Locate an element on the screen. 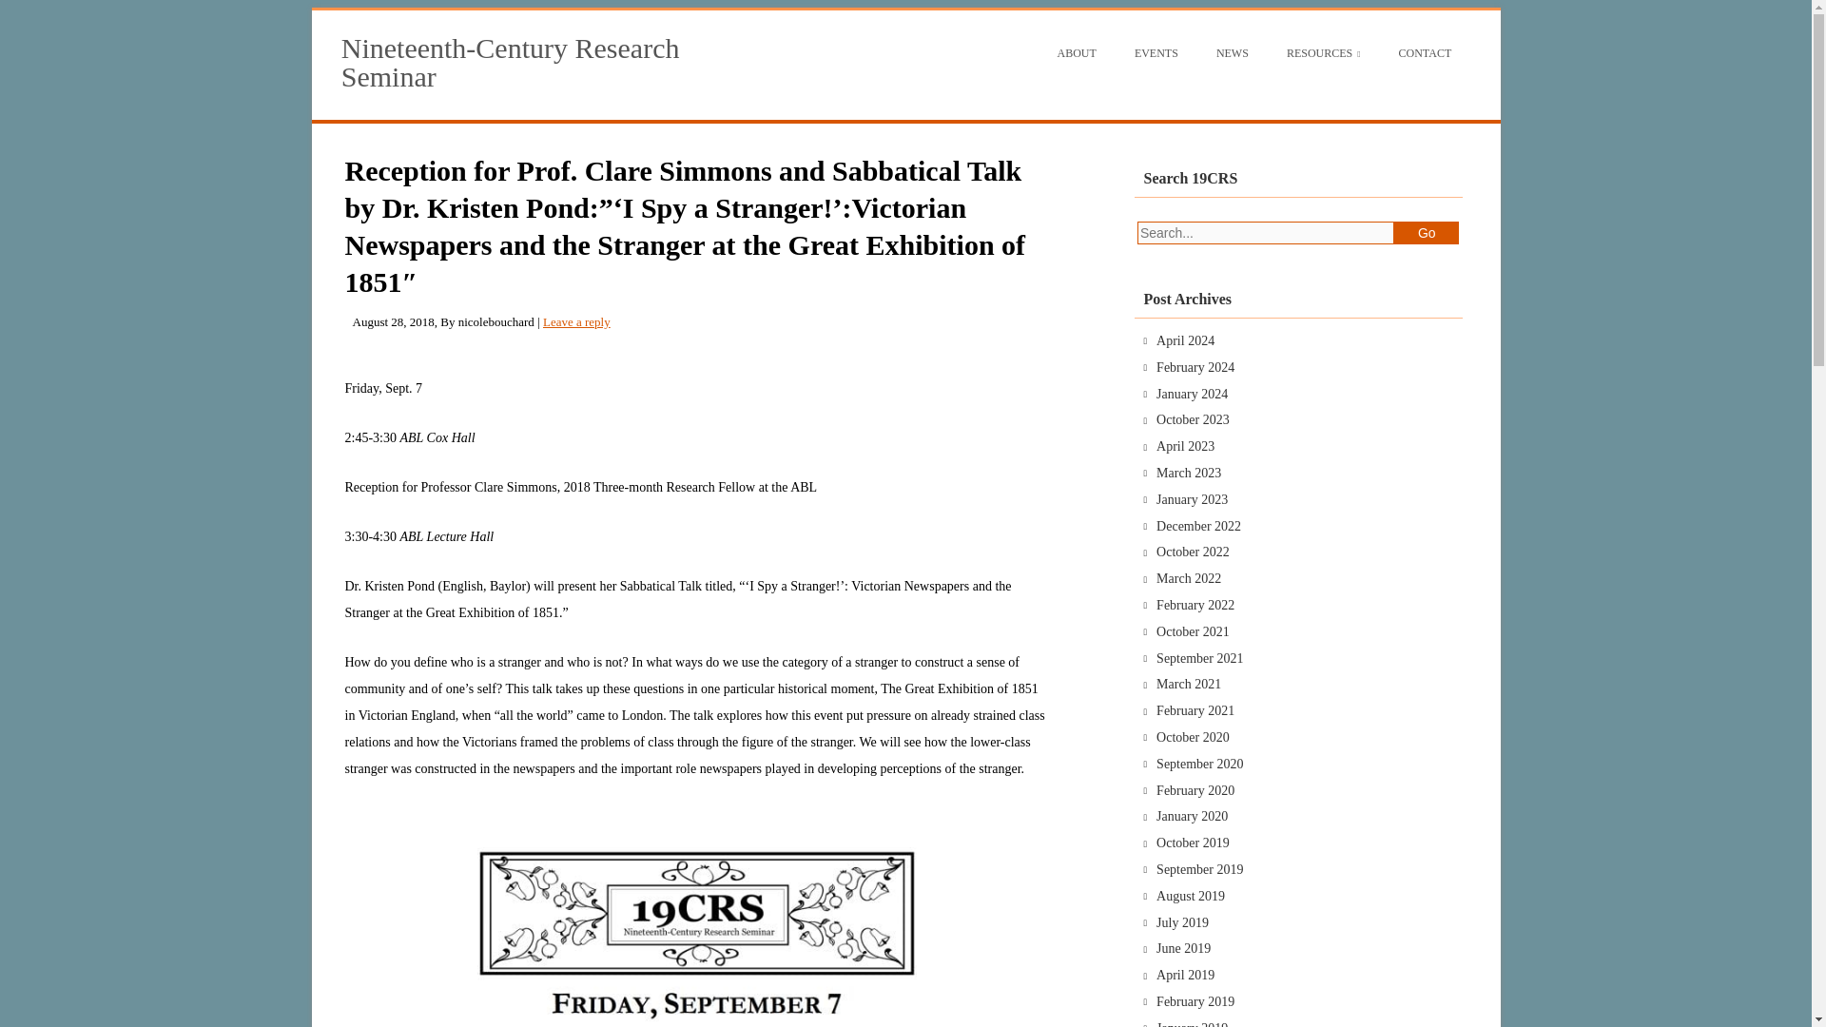 This screenshot has width=1826, height=1027. RESOURCES is located at coordinates (1324, 53).